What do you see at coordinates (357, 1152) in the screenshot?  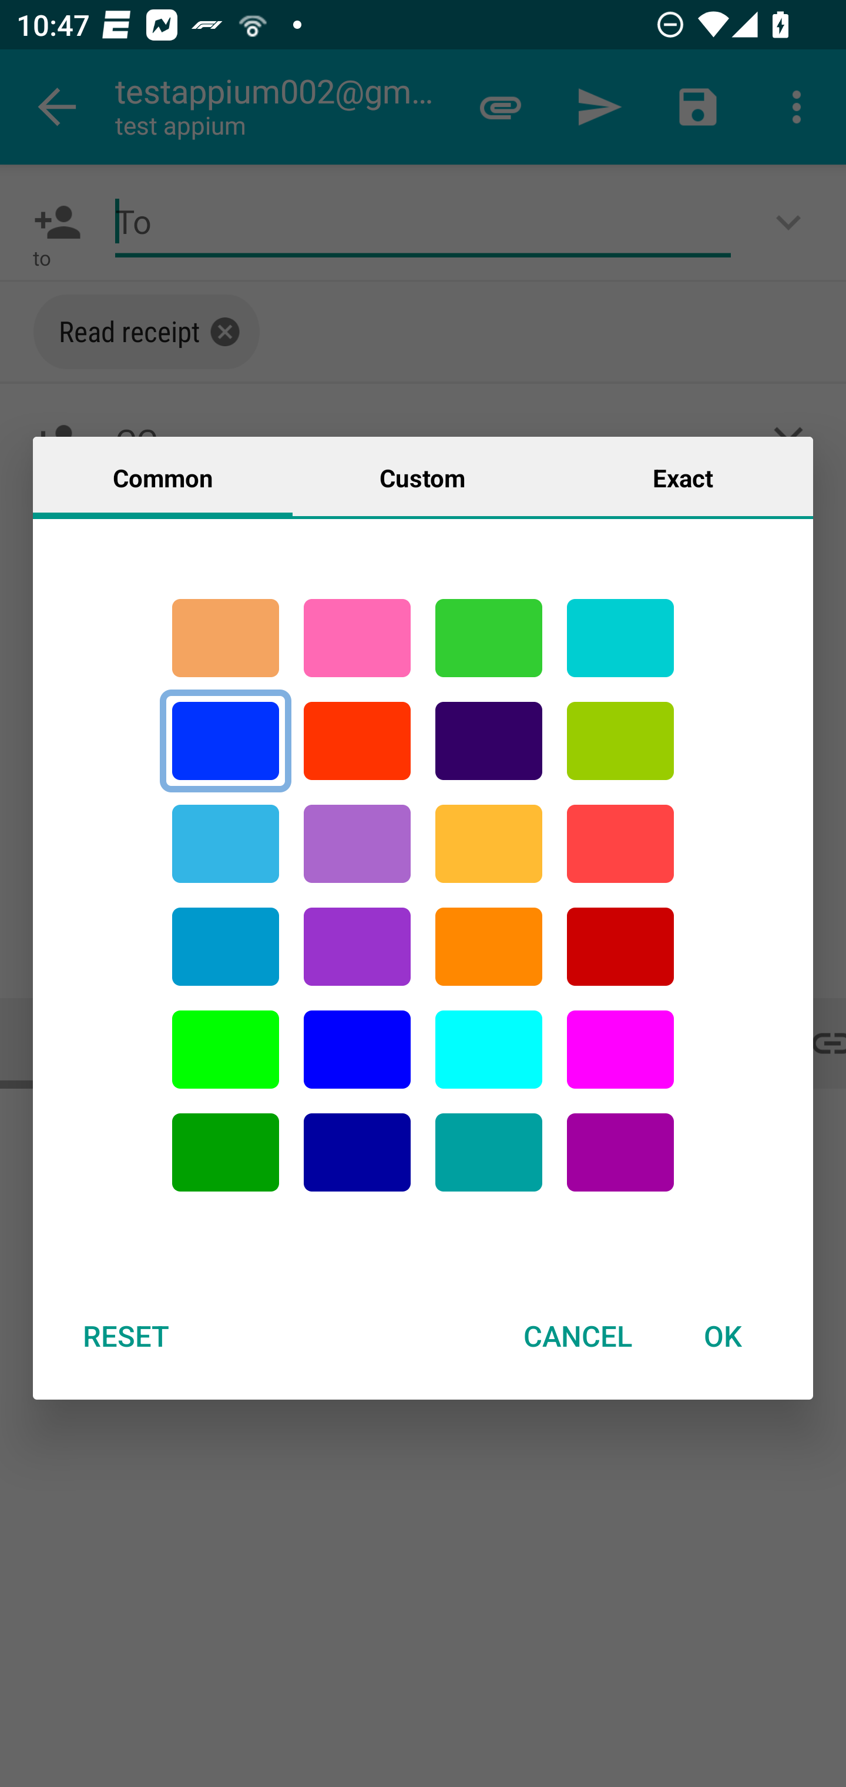 I see `Dark blue` at bounding box center [357, 1152].